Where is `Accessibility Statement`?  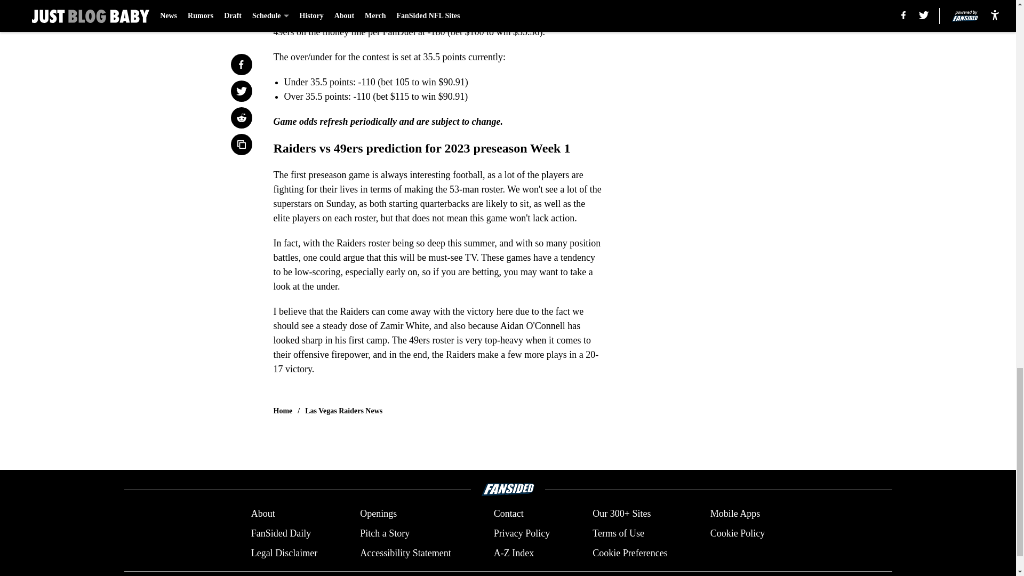
Accessibility Statement is located at coordinates (405, 553).